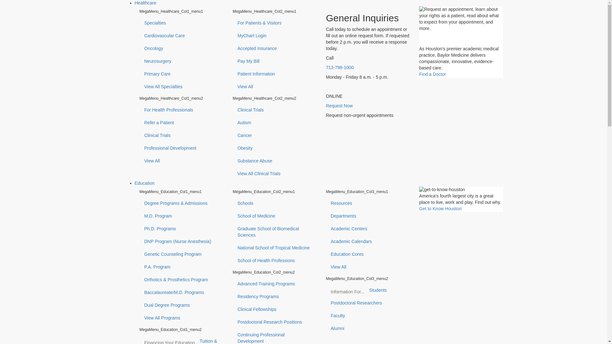  What do you see at coordinates (274, 48) in the screenshot?
I see `Accepted Insurance` at bounding box center [274, 48].